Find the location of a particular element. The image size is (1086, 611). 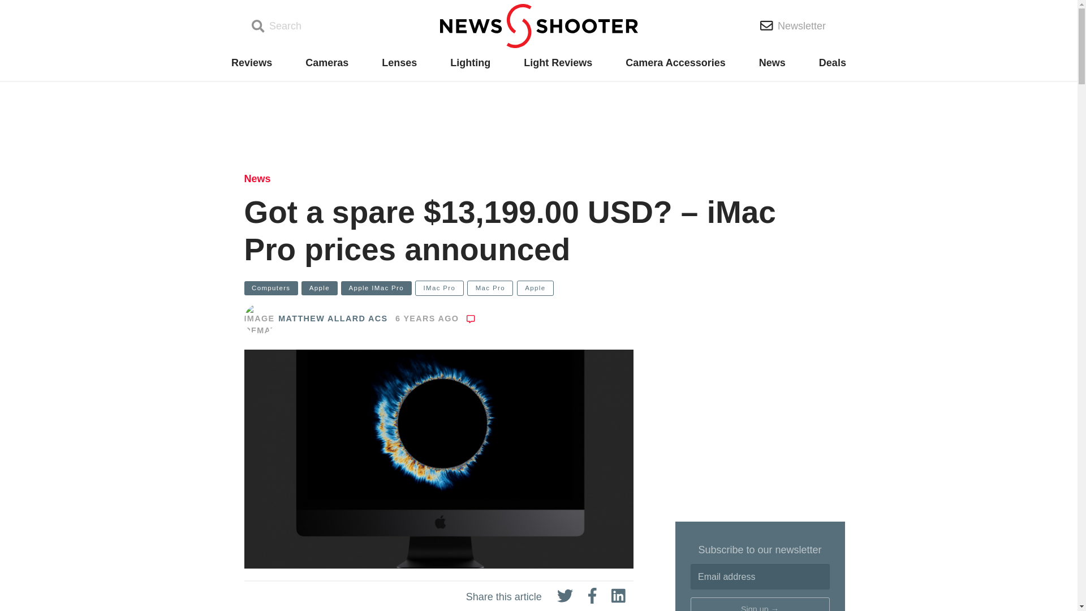

Lighting is located at coordinates (471, 63).